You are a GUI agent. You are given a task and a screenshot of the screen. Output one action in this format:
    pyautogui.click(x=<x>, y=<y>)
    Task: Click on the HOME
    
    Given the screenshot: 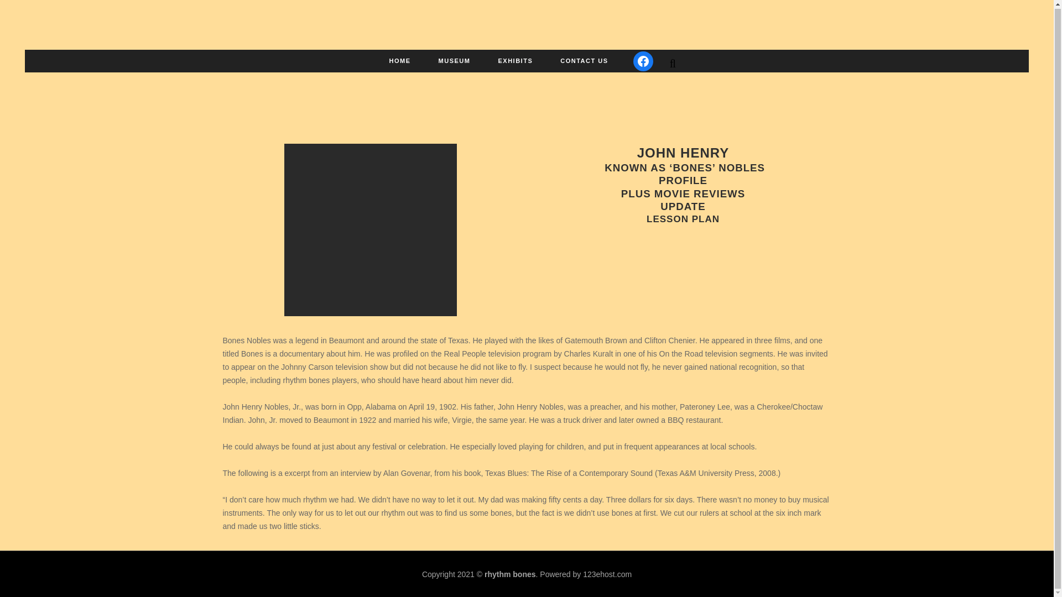 What is the action you would take?
    pyautogui.click(x=400, y=60)
    